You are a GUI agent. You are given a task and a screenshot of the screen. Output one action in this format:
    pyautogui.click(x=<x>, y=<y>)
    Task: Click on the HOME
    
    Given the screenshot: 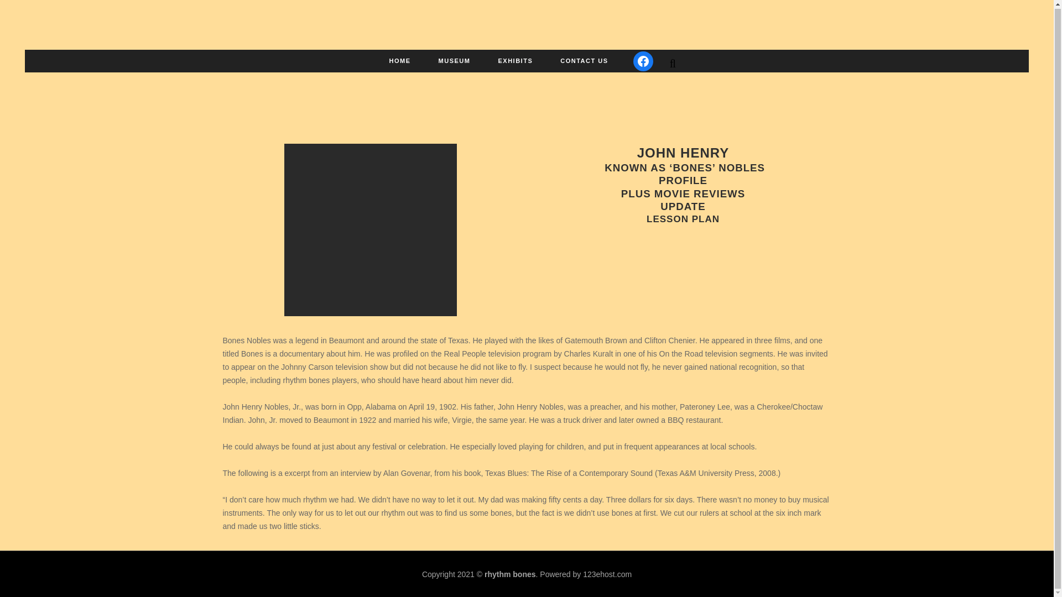 What is the action you would take?
    pyautogui.click(x=400, y=60)
    